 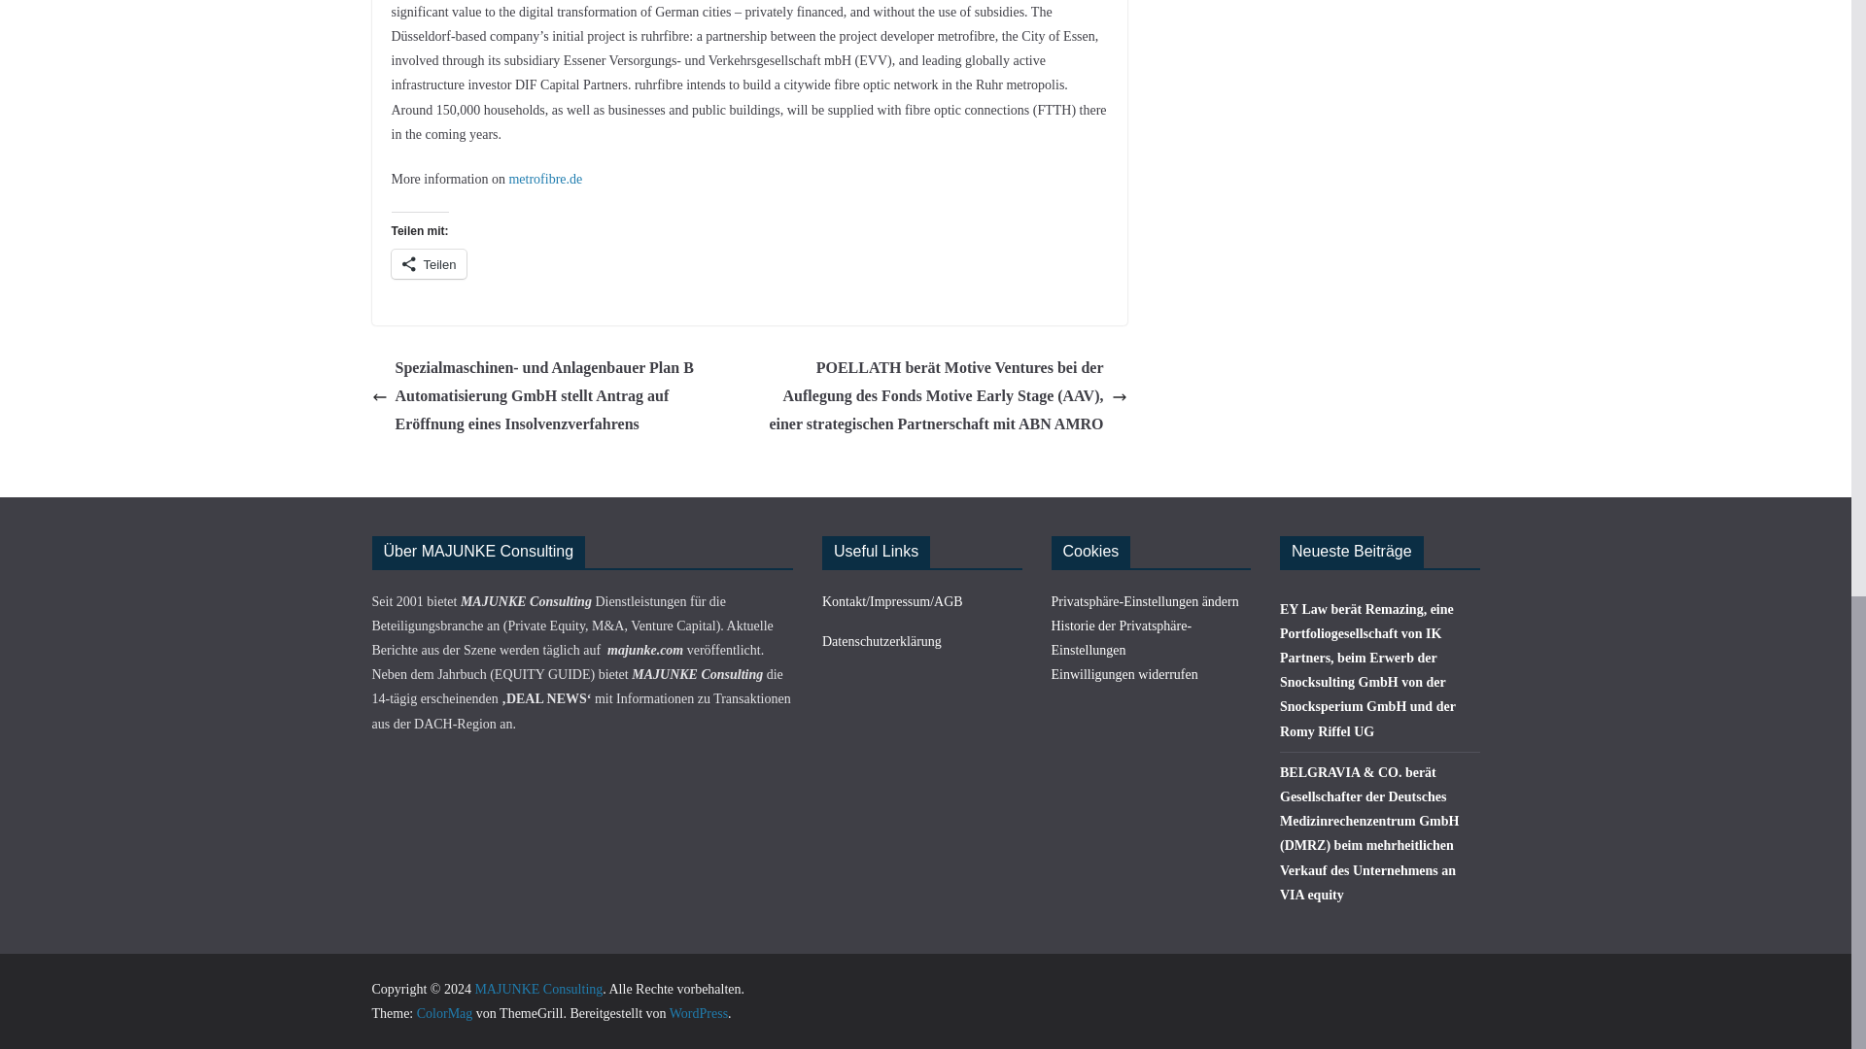 What do you see at coordinates (428, 264) in the screenshot?
I see `Teilen` at bounding box center [428, 264].